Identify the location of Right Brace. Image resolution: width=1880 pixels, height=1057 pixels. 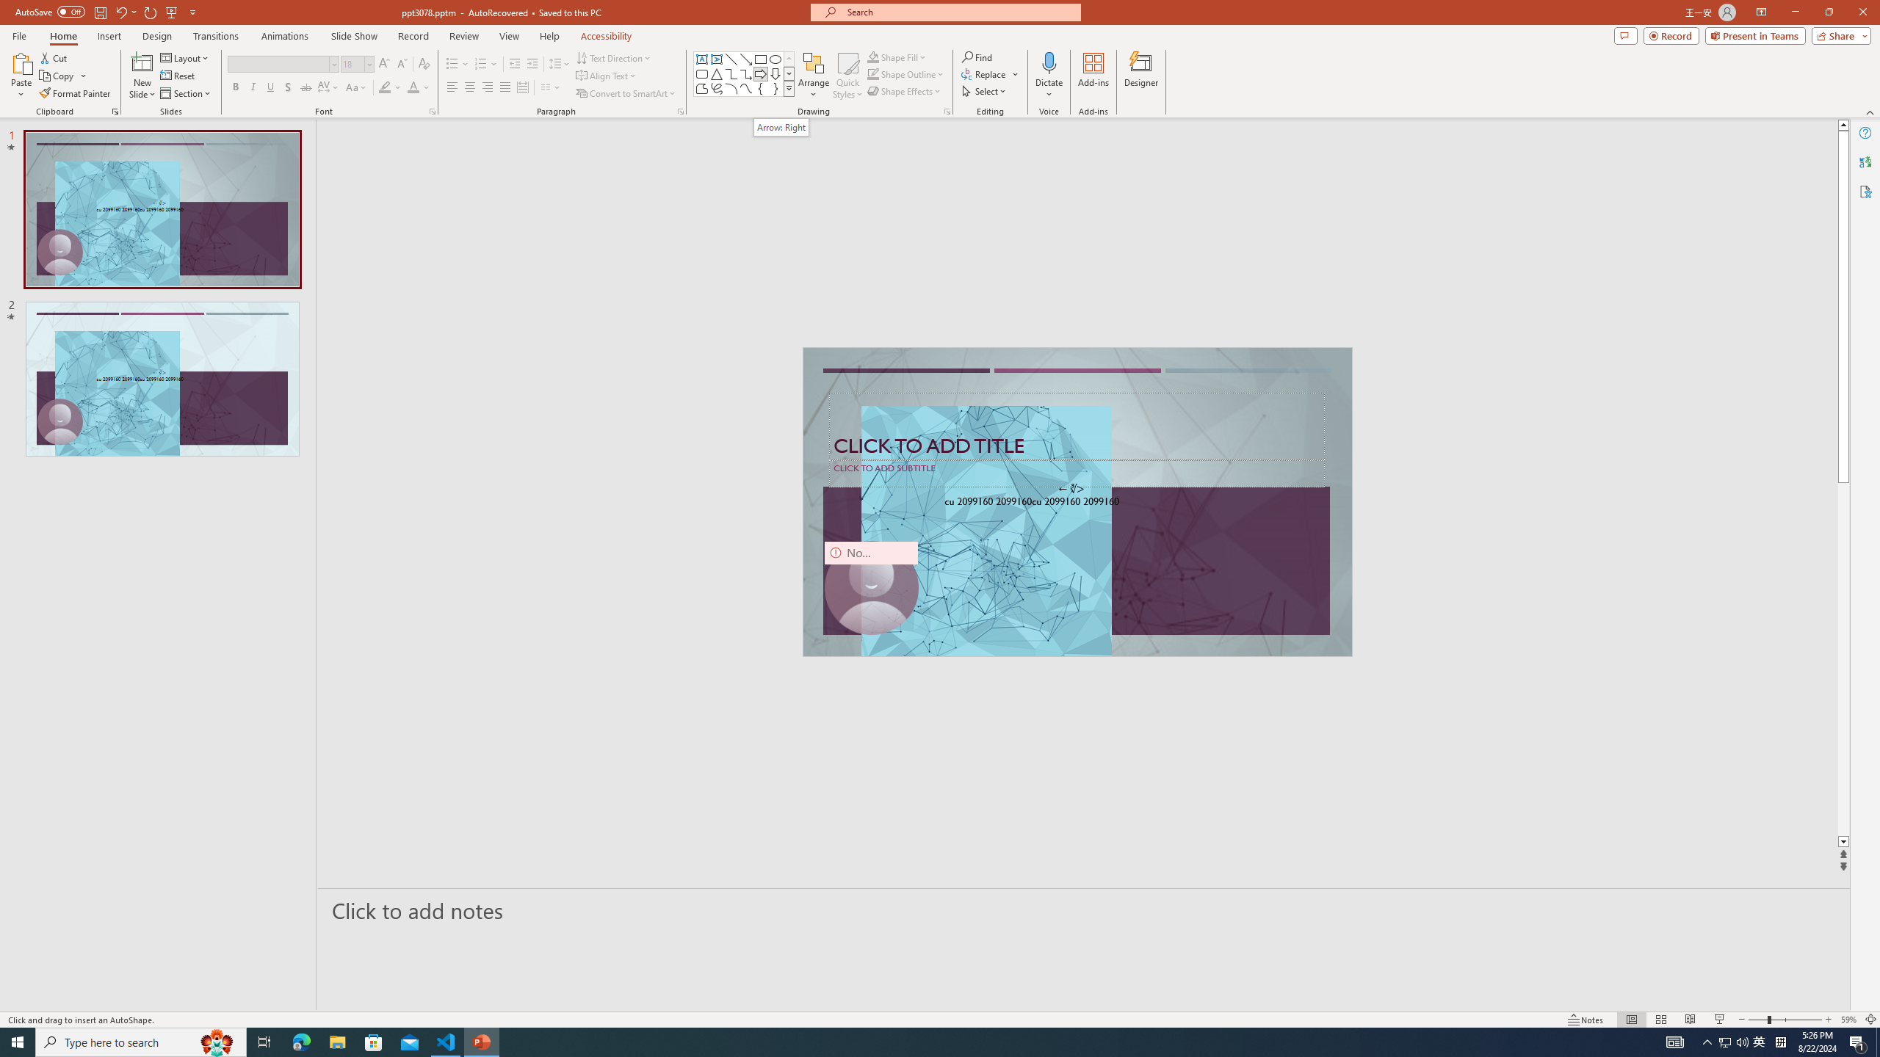
(775, 88).